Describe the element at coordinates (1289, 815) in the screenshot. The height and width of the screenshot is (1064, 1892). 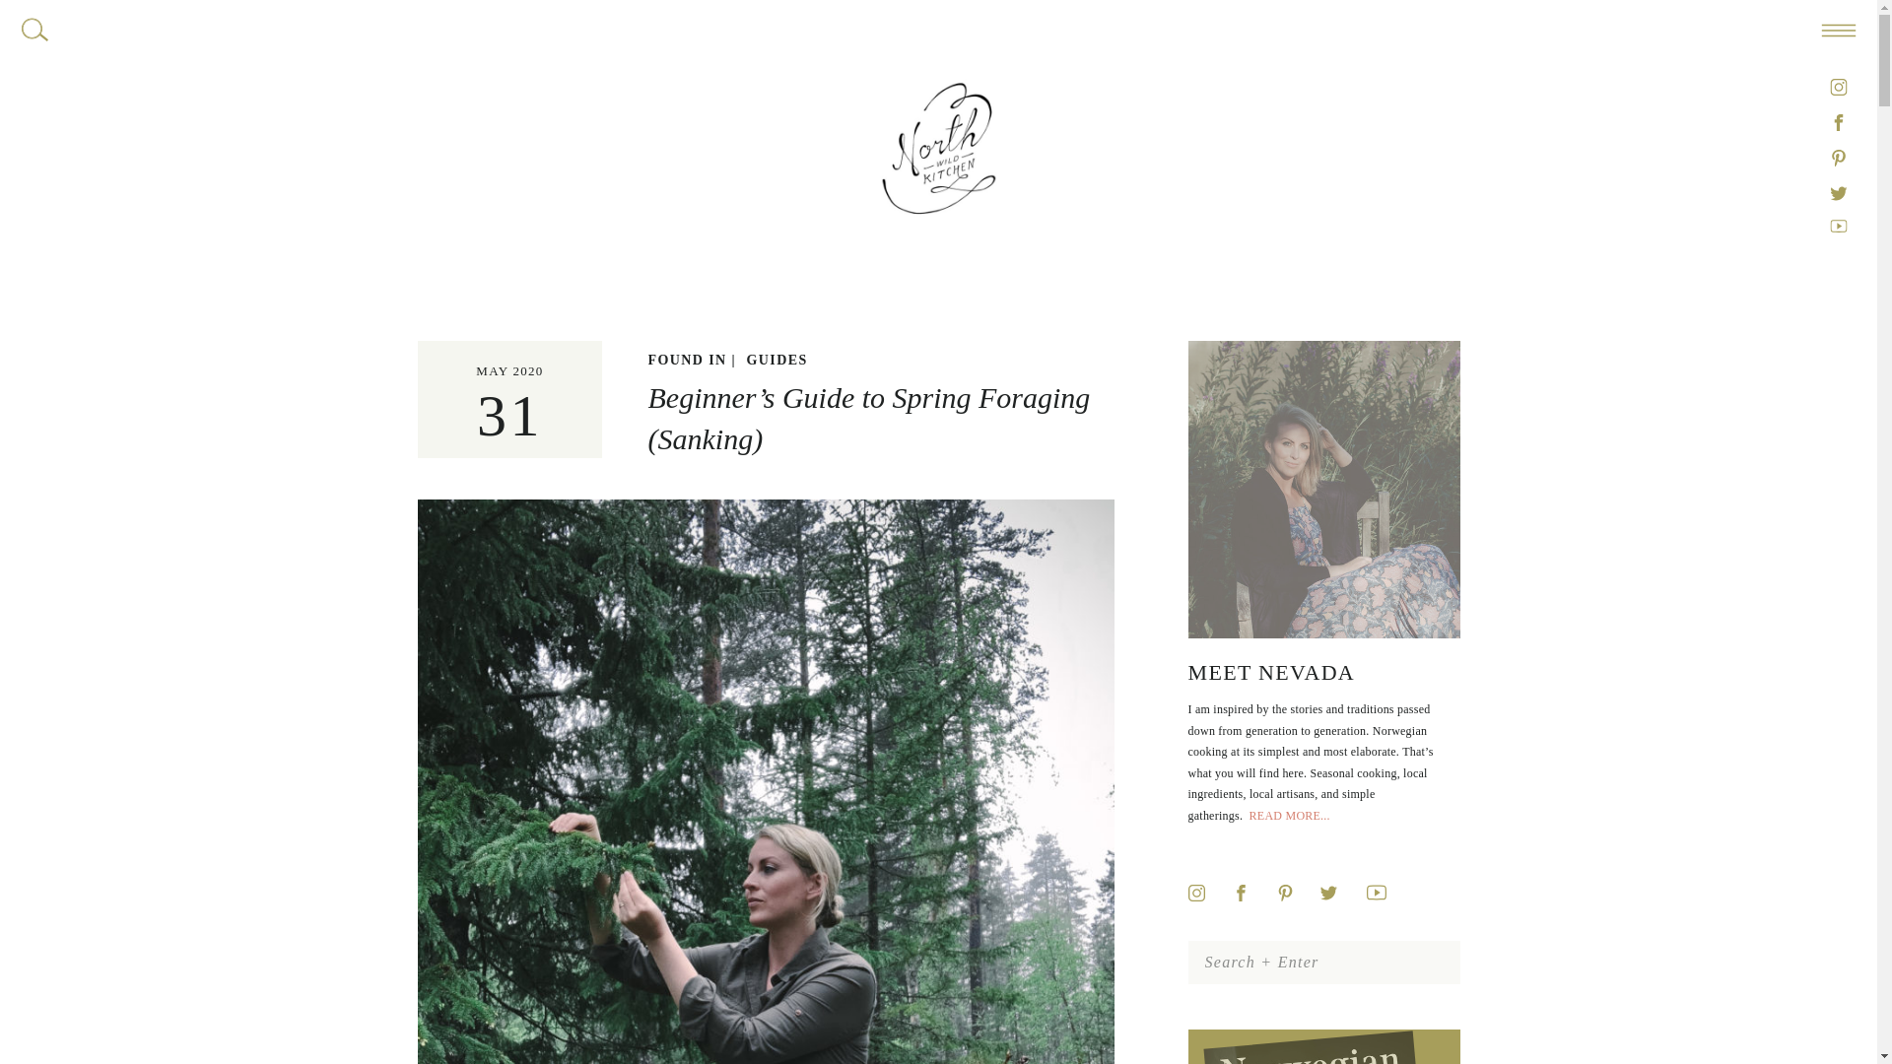
I see `READ MORE...` at that location.